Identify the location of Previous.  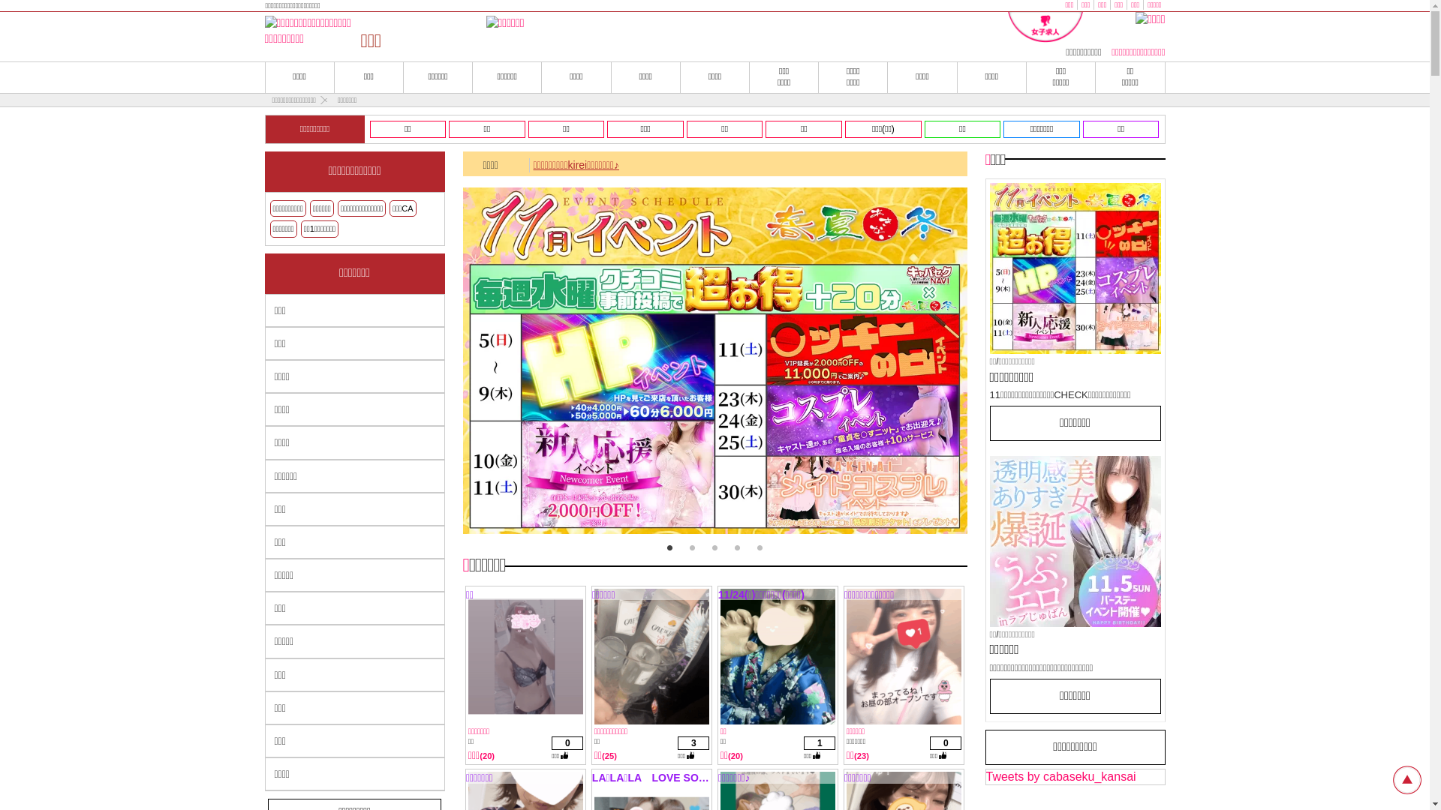
(474, 364).